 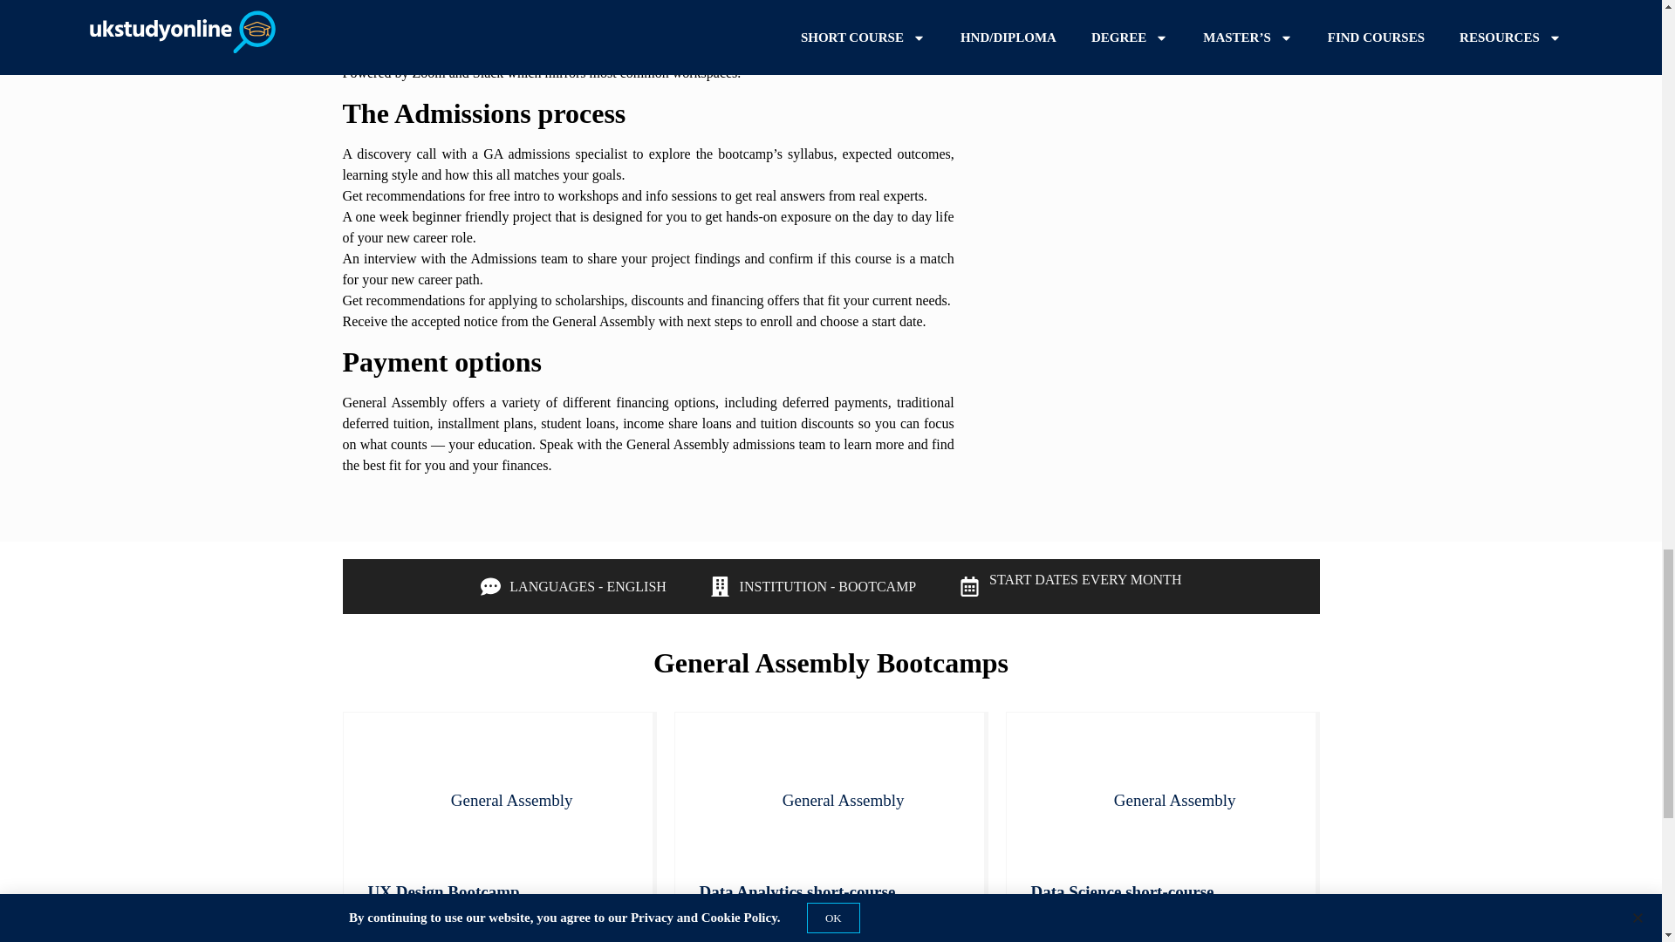 What do you see at coordinates (401, 801) in the screenshot?
I see `GA Logo 250 x 250 px` at bounding box center [401, 801].